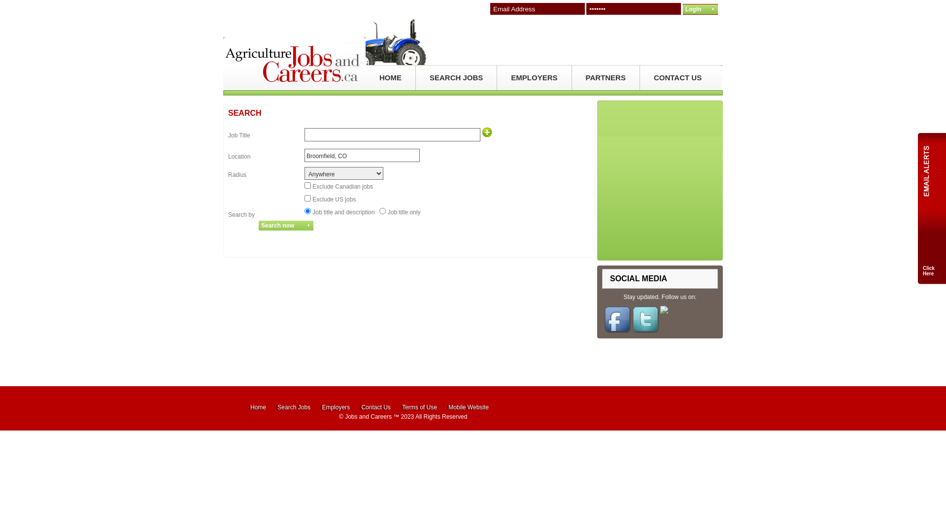 This screenshot has width=946, height=532. Describe the element at coordinates (390, 78) in the screenshot. I see `HOME` at that location.